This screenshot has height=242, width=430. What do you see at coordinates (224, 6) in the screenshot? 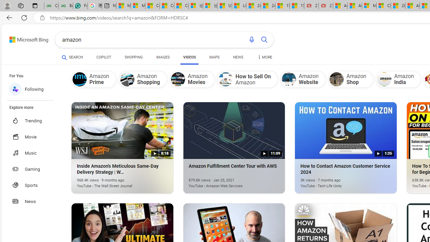
I see `USA TODAY - MSN` at bounding box center [224, 6].